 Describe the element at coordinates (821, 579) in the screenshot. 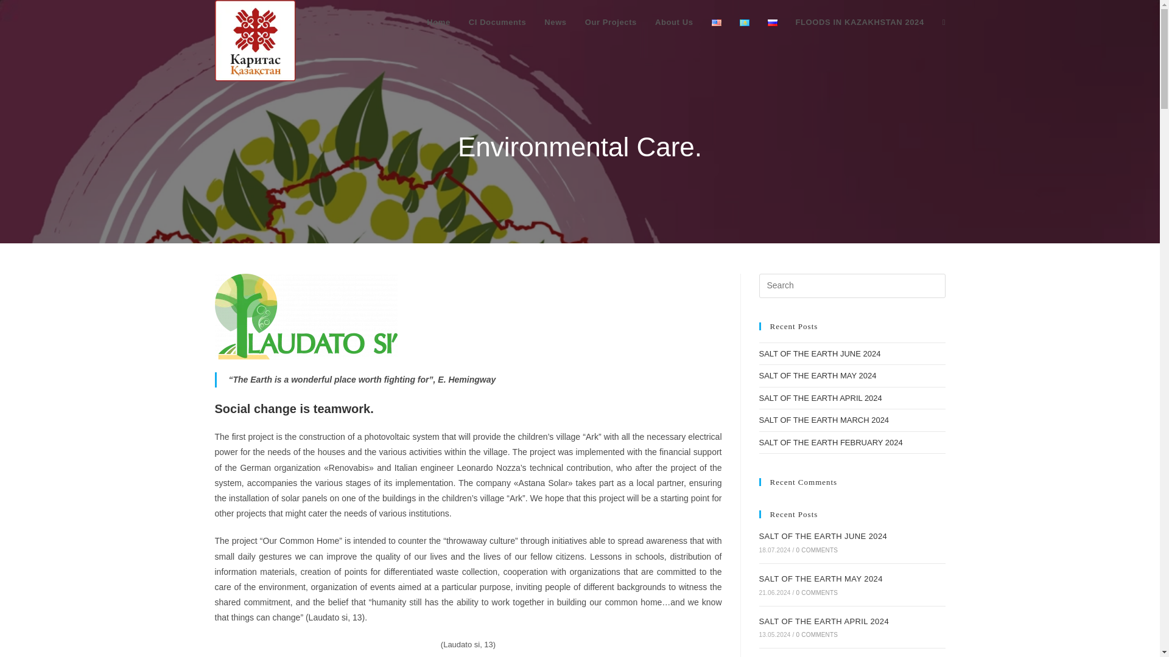

I see `SALT OF THE EARTH MAY 2024` at that location.